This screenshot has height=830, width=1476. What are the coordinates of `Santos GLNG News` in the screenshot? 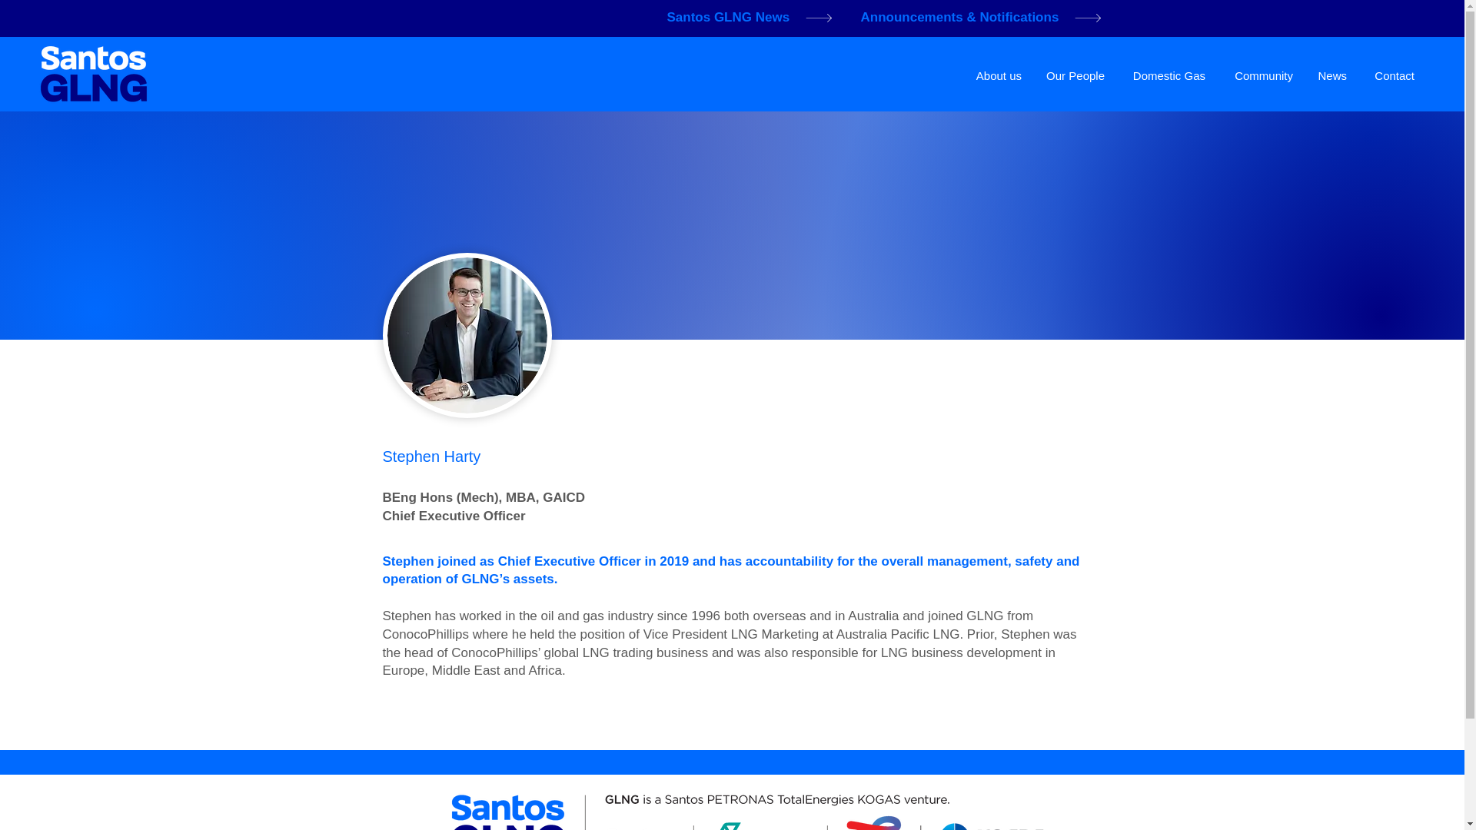 It's located at (755, 17).